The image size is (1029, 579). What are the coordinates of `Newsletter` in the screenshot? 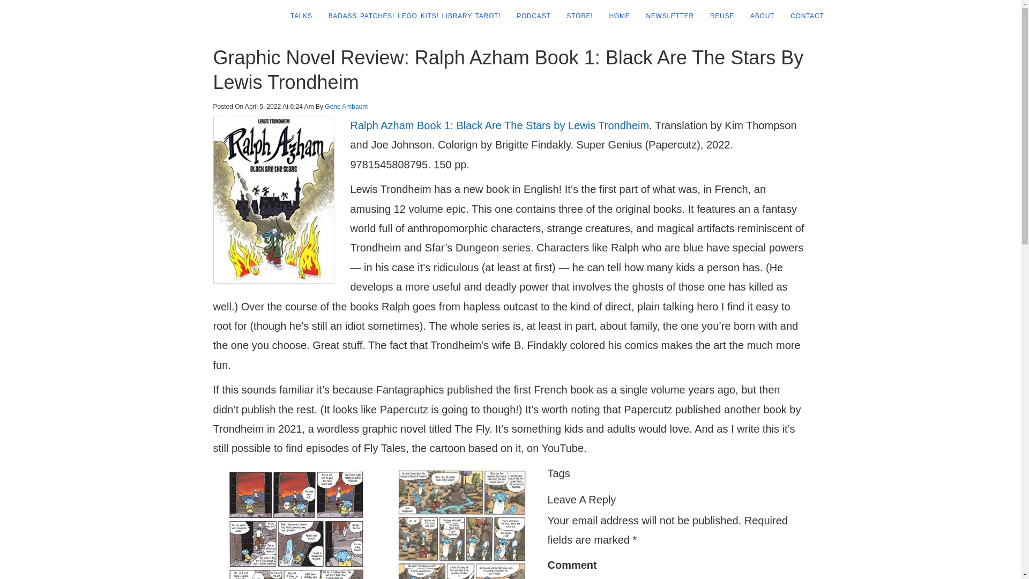 It's located at (666, 16).